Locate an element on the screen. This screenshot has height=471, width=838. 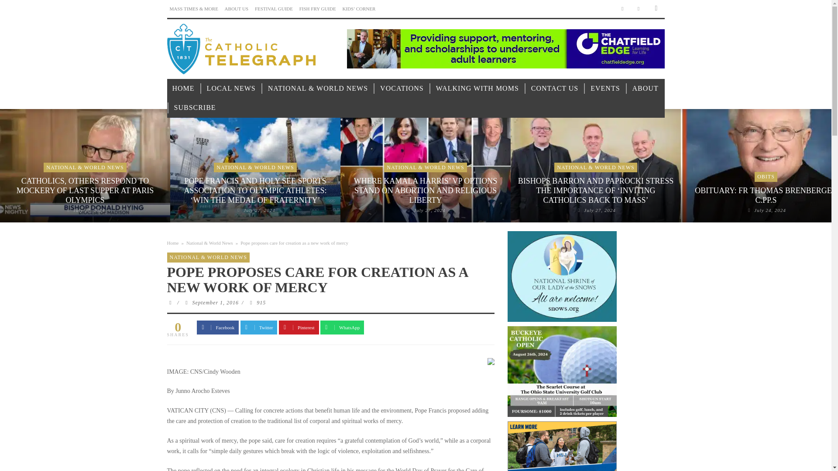
WALKING WITH MOMS is located at coordinates (477, 89).